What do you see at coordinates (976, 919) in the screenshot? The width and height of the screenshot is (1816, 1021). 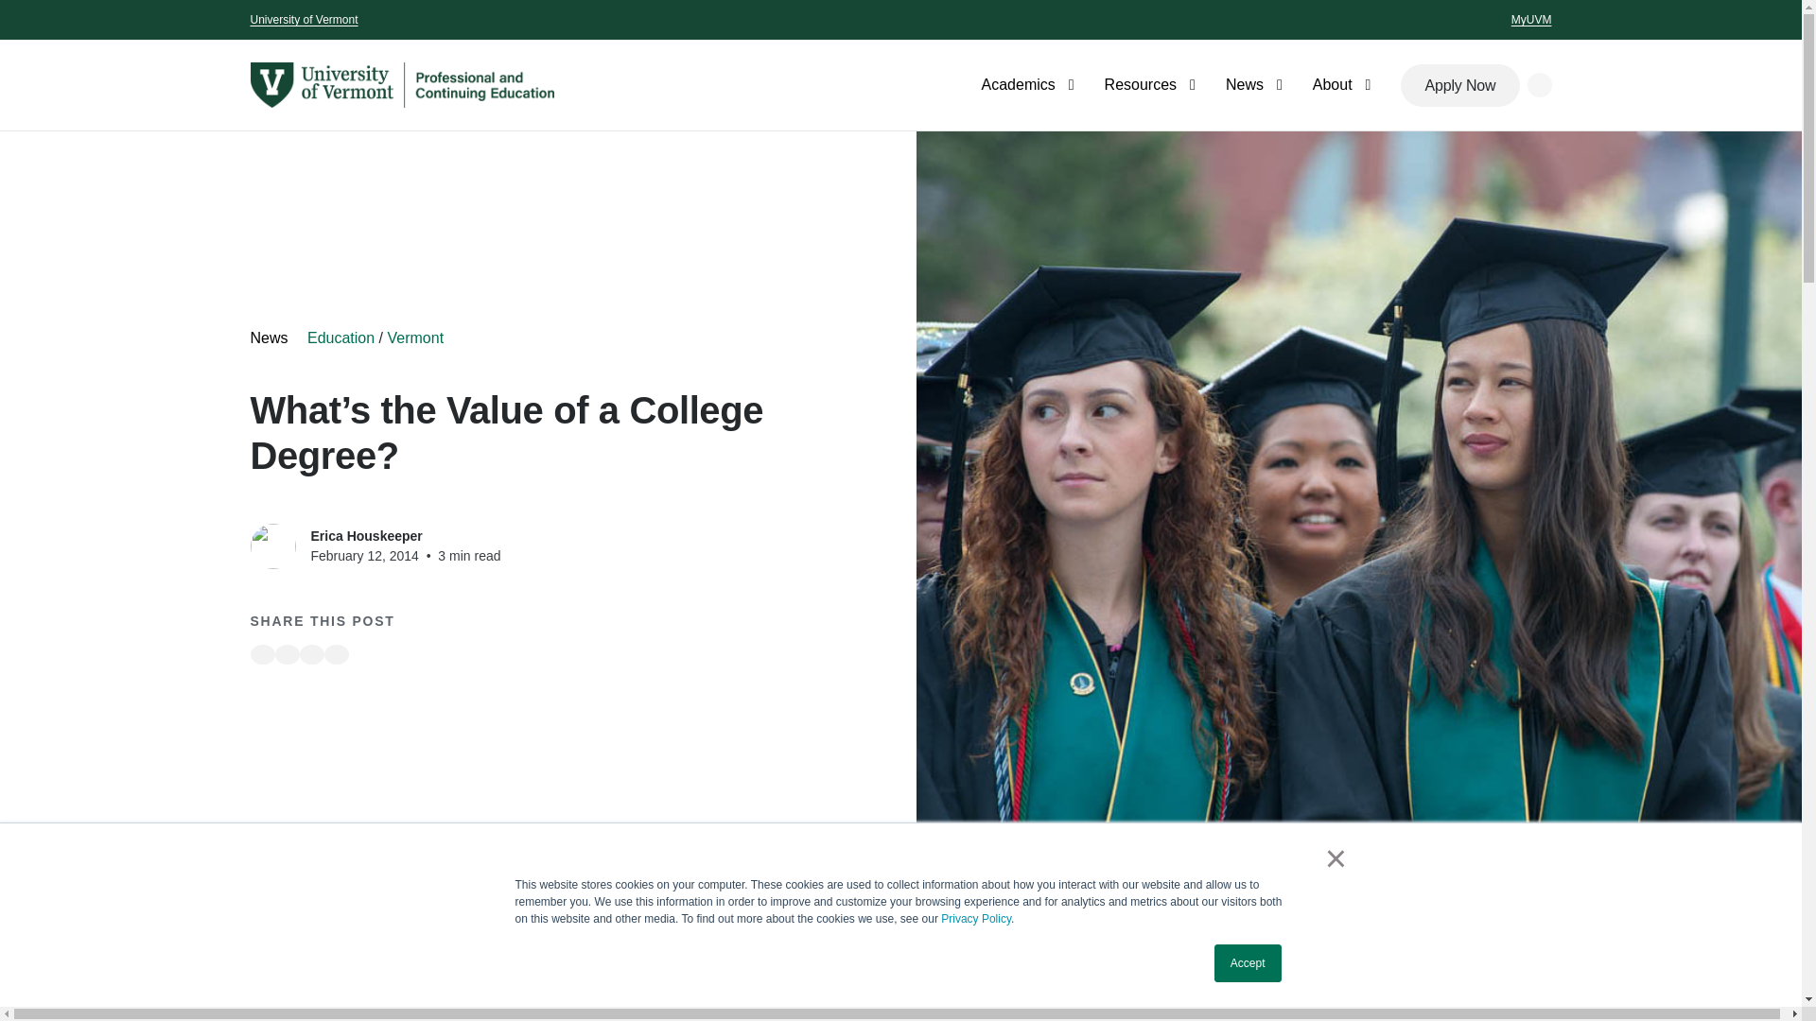 I see `Privacy Policy` at bounding box center [976, 919].